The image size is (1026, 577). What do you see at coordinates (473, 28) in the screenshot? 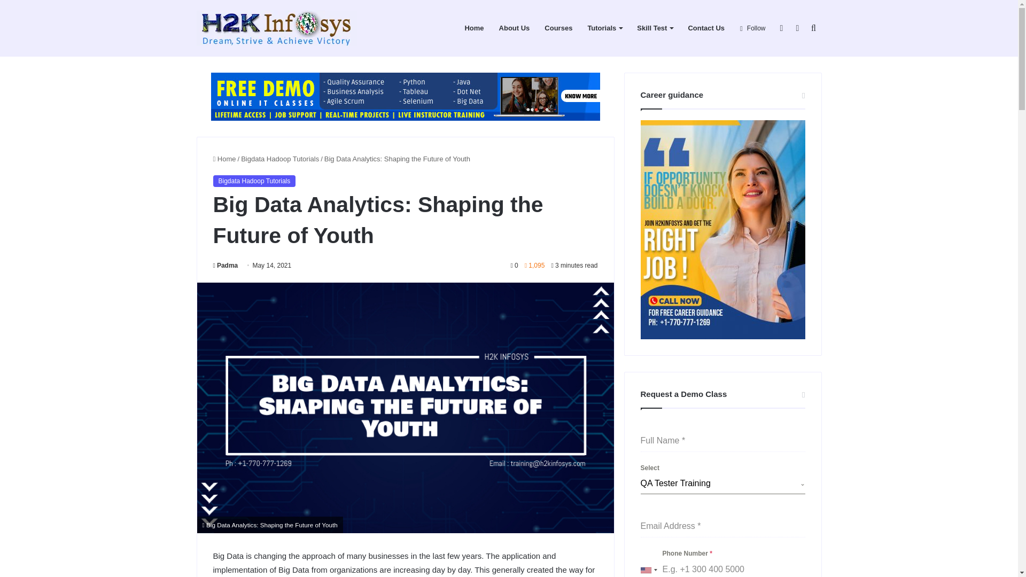
I see `Home` at bounding box center [473, 28].